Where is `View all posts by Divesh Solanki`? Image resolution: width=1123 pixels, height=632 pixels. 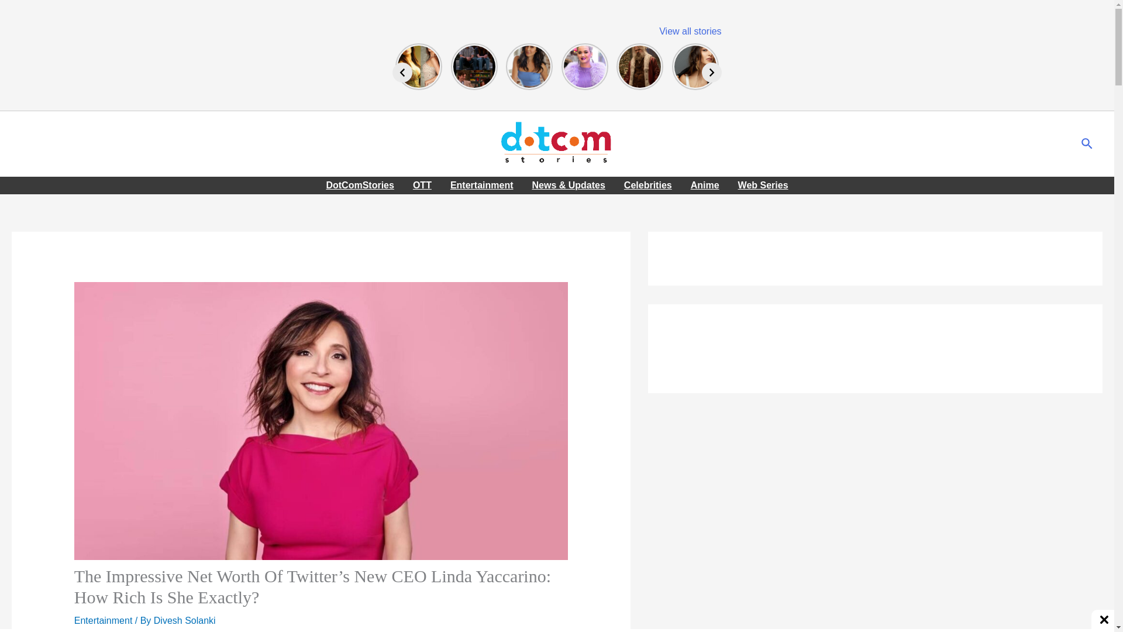 View all posts by Divesh Solanki is located at coordinates (185, 620).